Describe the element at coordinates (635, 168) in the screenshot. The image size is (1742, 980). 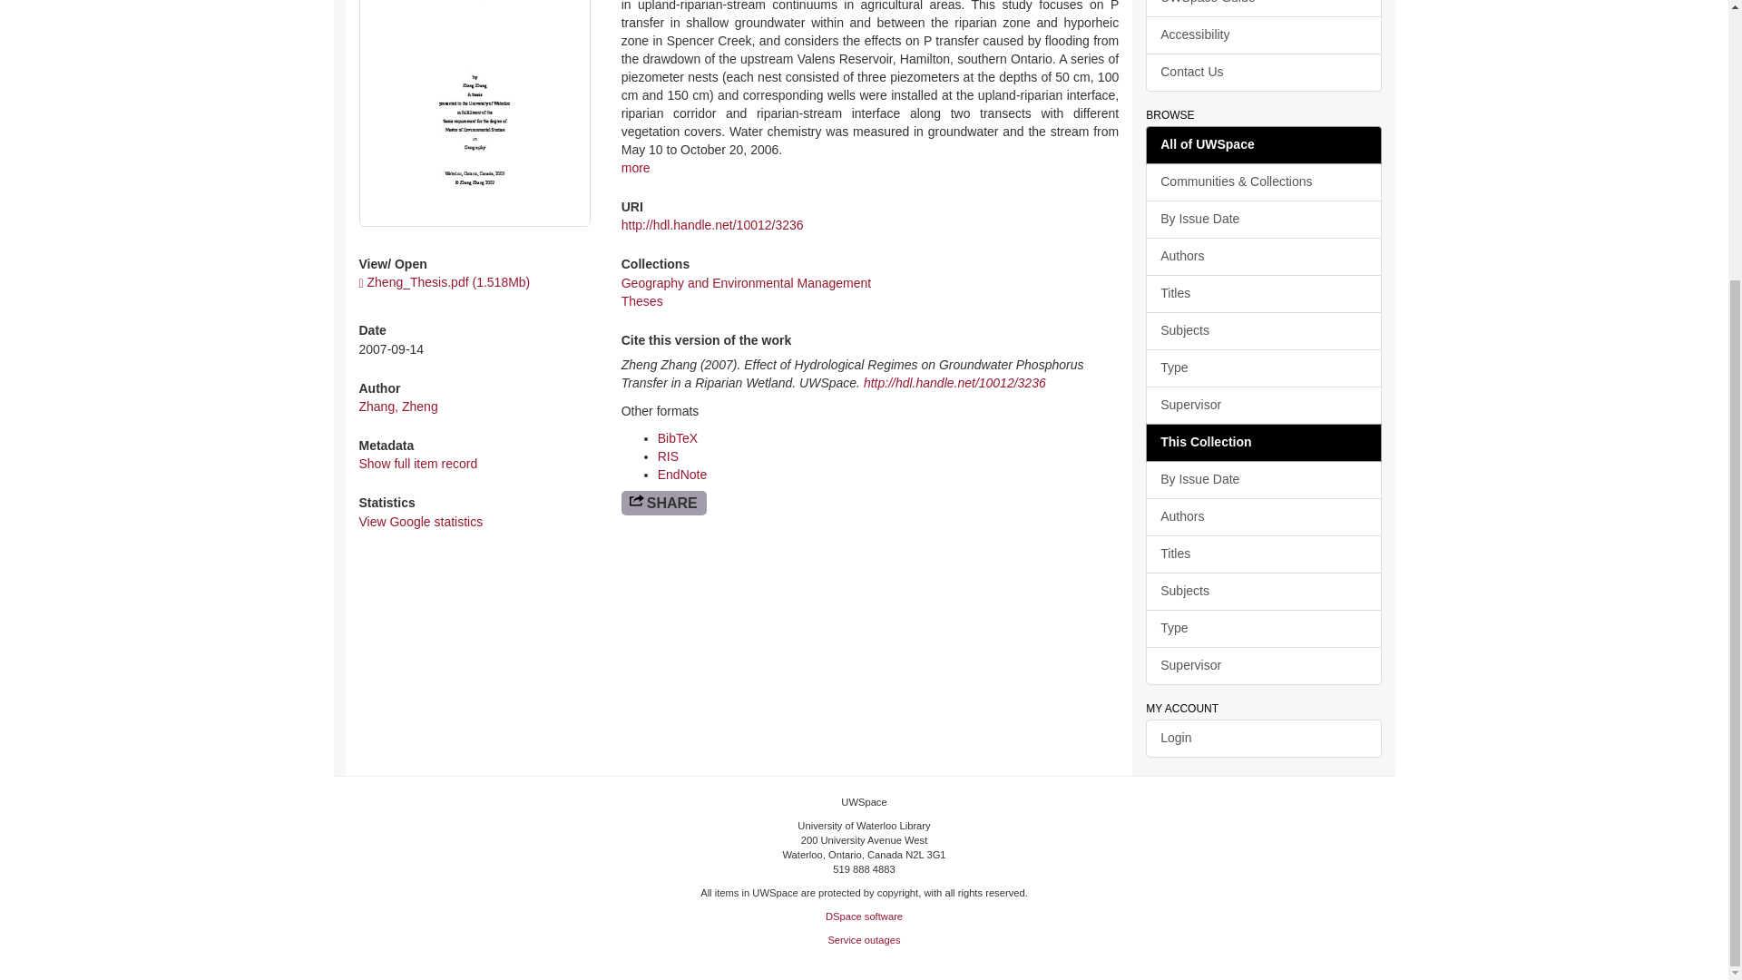
I see `more` at that location.